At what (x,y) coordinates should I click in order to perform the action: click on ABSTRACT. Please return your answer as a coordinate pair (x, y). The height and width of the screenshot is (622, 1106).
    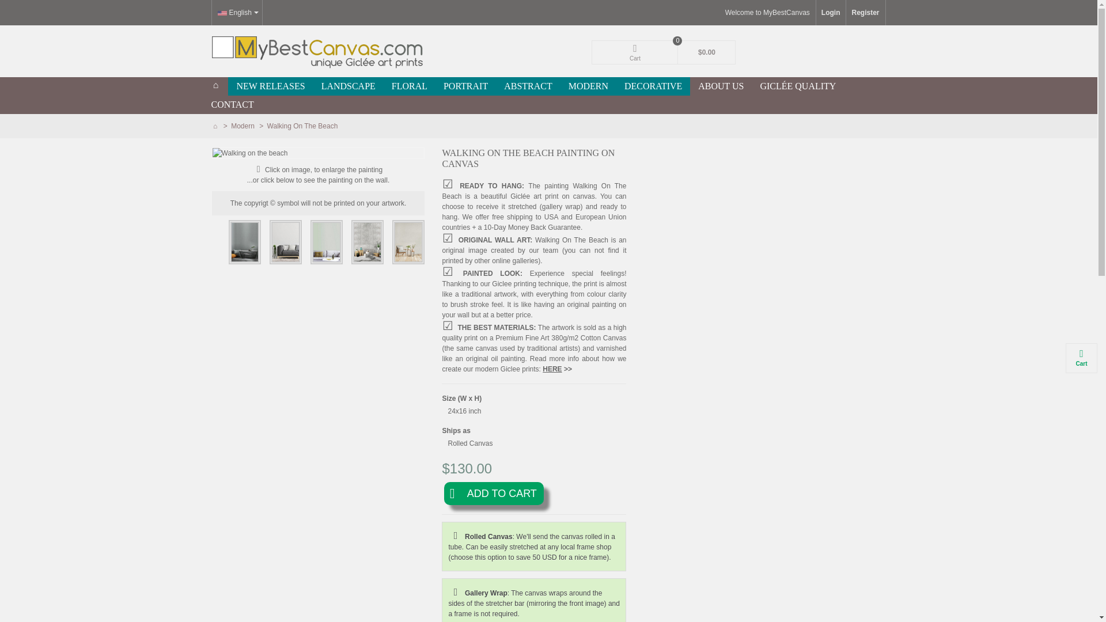
    Looking at the image, I should click on (528, 86).